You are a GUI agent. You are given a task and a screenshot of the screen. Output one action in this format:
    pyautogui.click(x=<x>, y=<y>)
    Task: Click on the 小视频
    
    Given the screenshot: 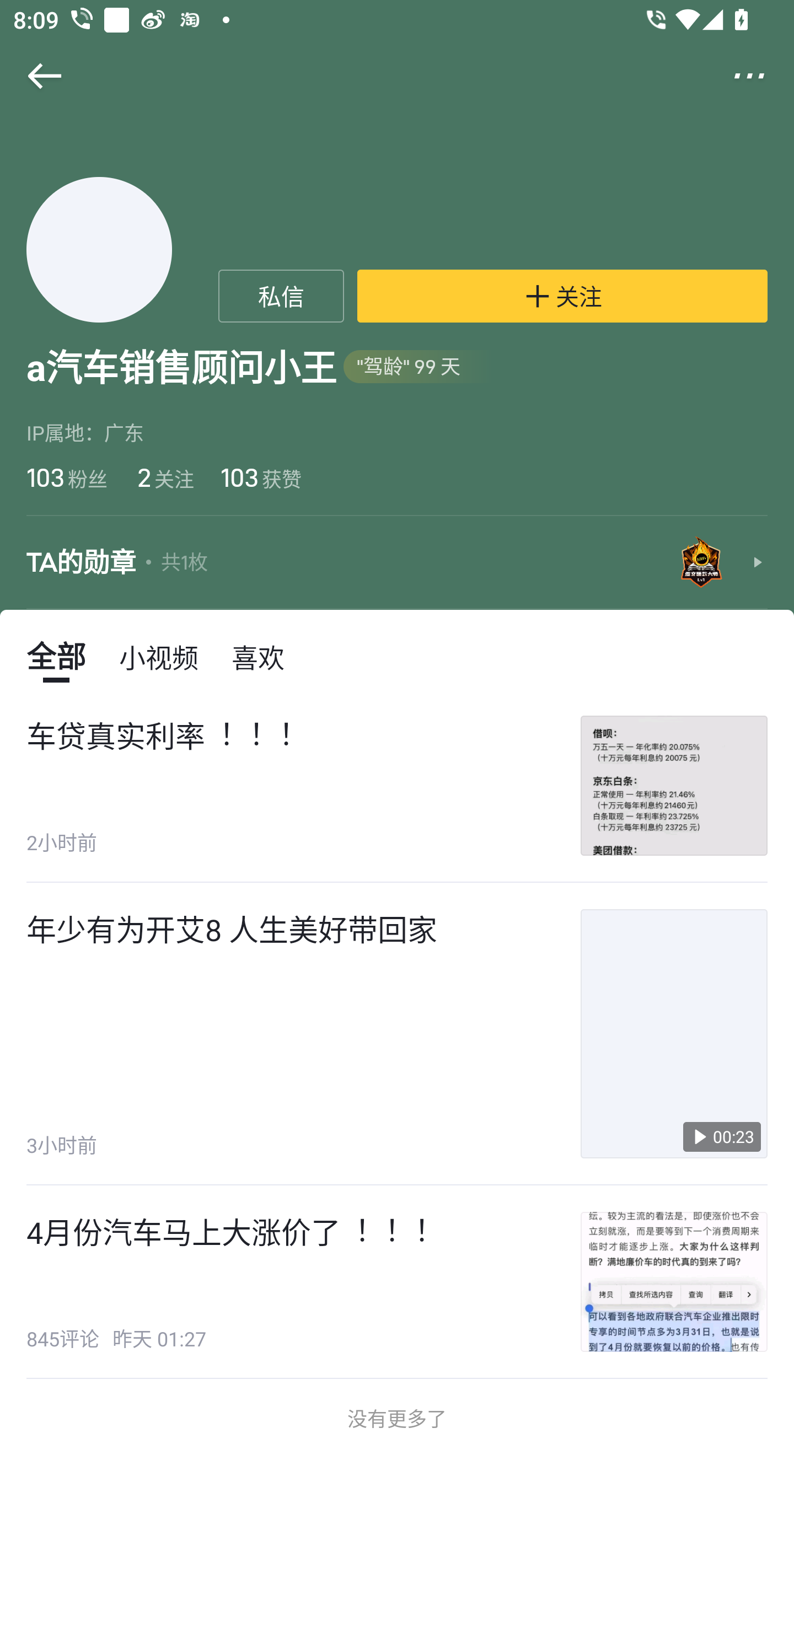 What is the action you would take?
    pyautogui.click(x=159, y=656)
    